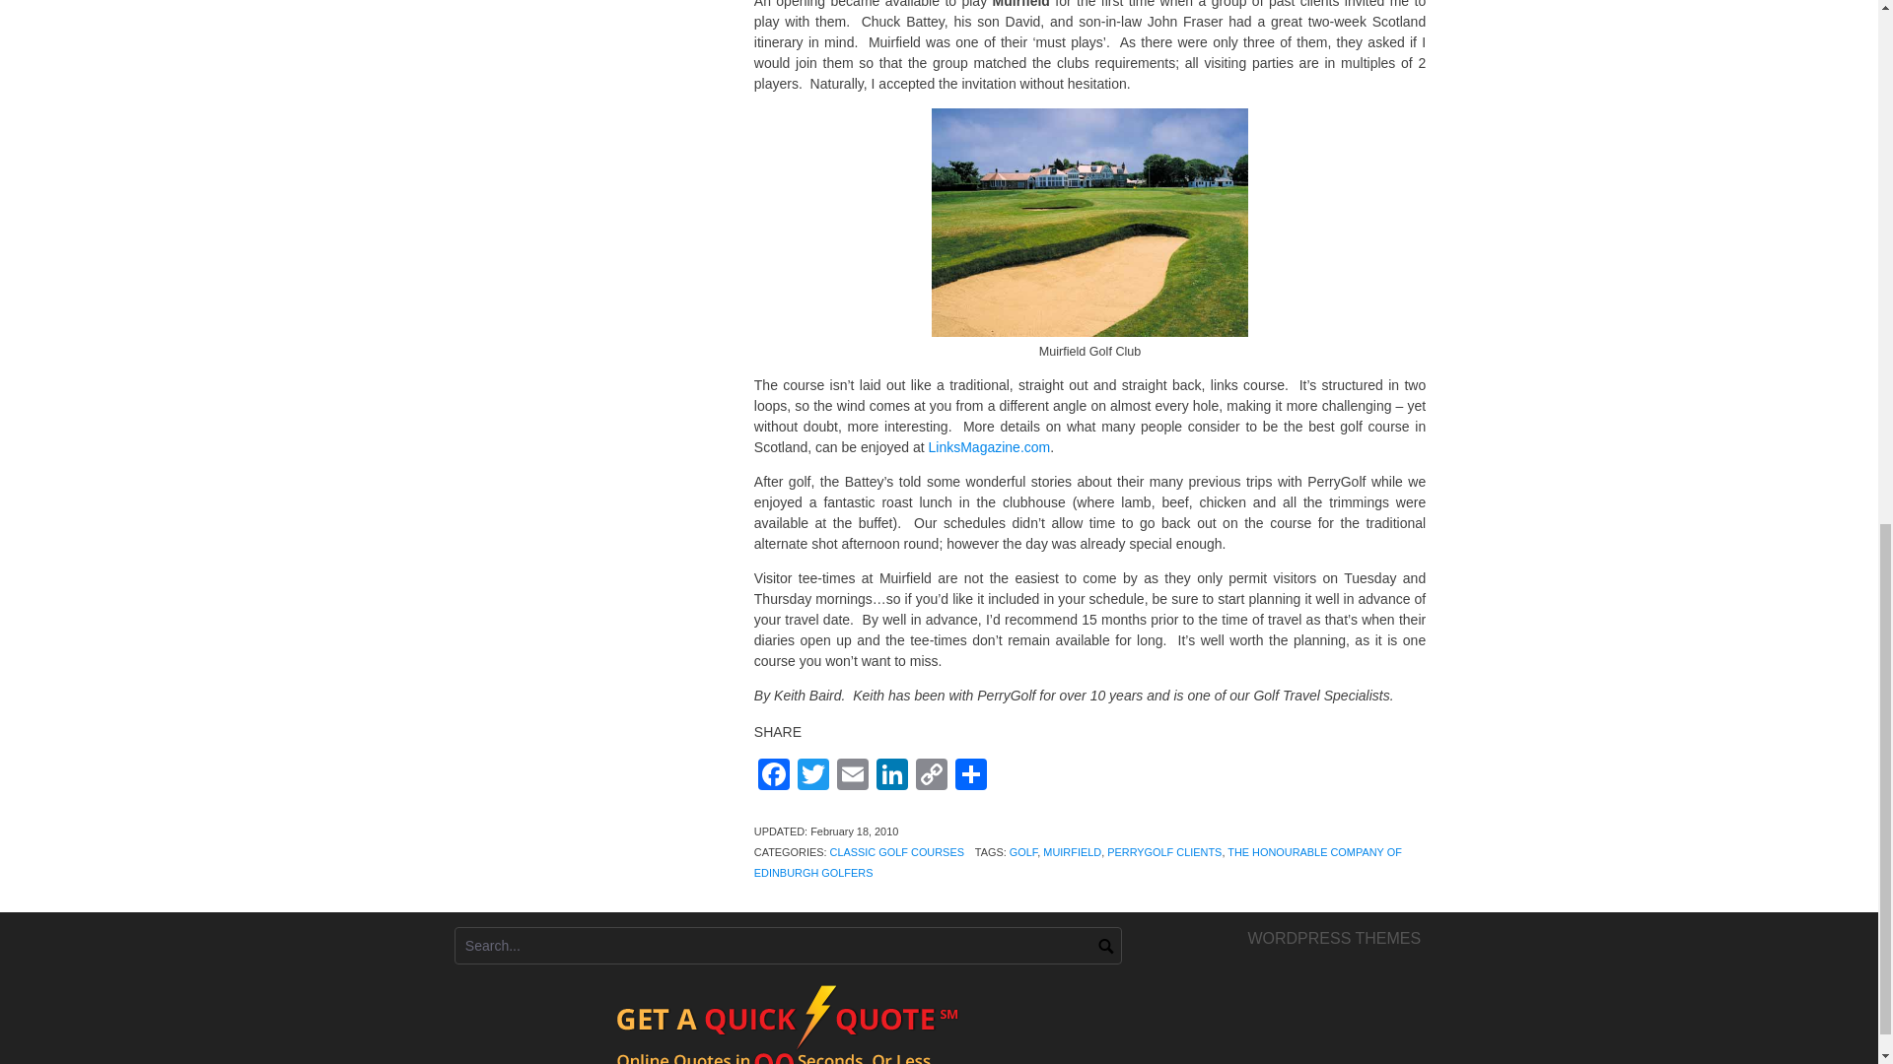 The width and height of the screenshot is (1893, 1064). Describe the element at coordinates (773, 776) in the screenshot. I see `Facebook` at that location.